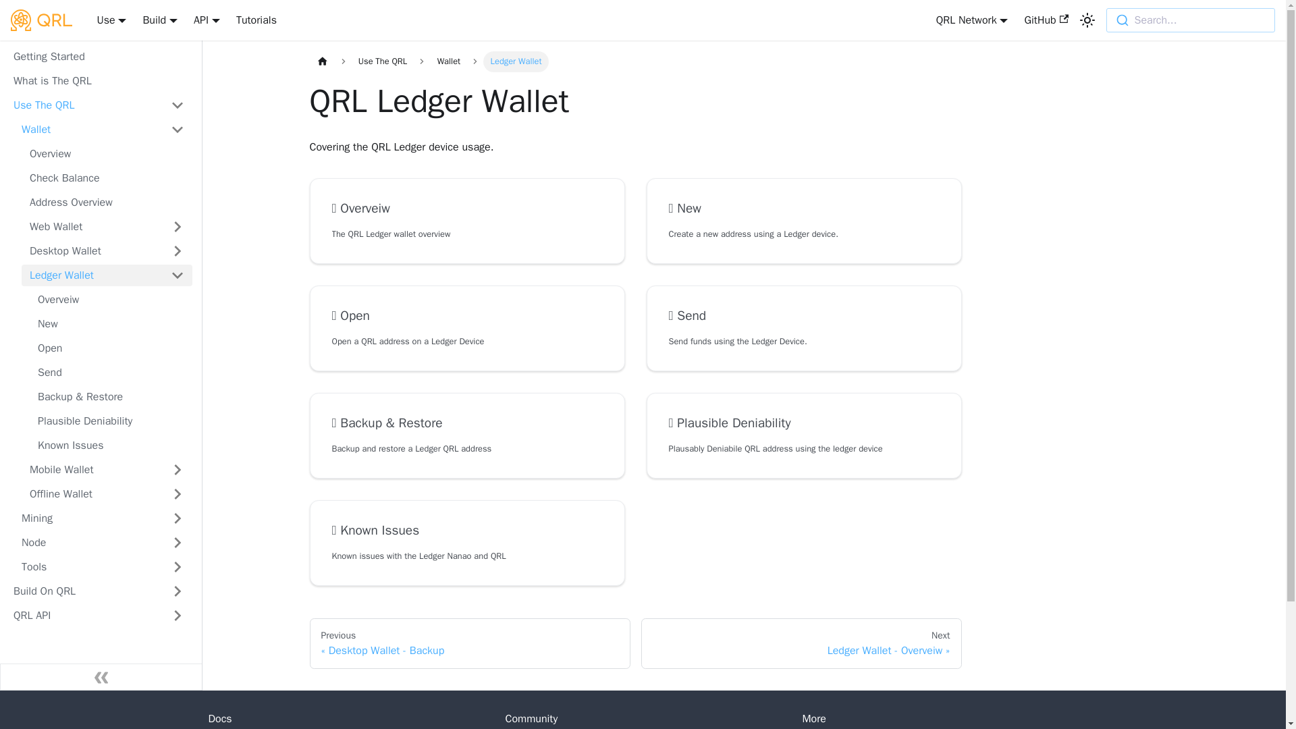  Describe the element at coordinates (101, 676) in the screenshot. I see `Collapse sidebar` at that location.